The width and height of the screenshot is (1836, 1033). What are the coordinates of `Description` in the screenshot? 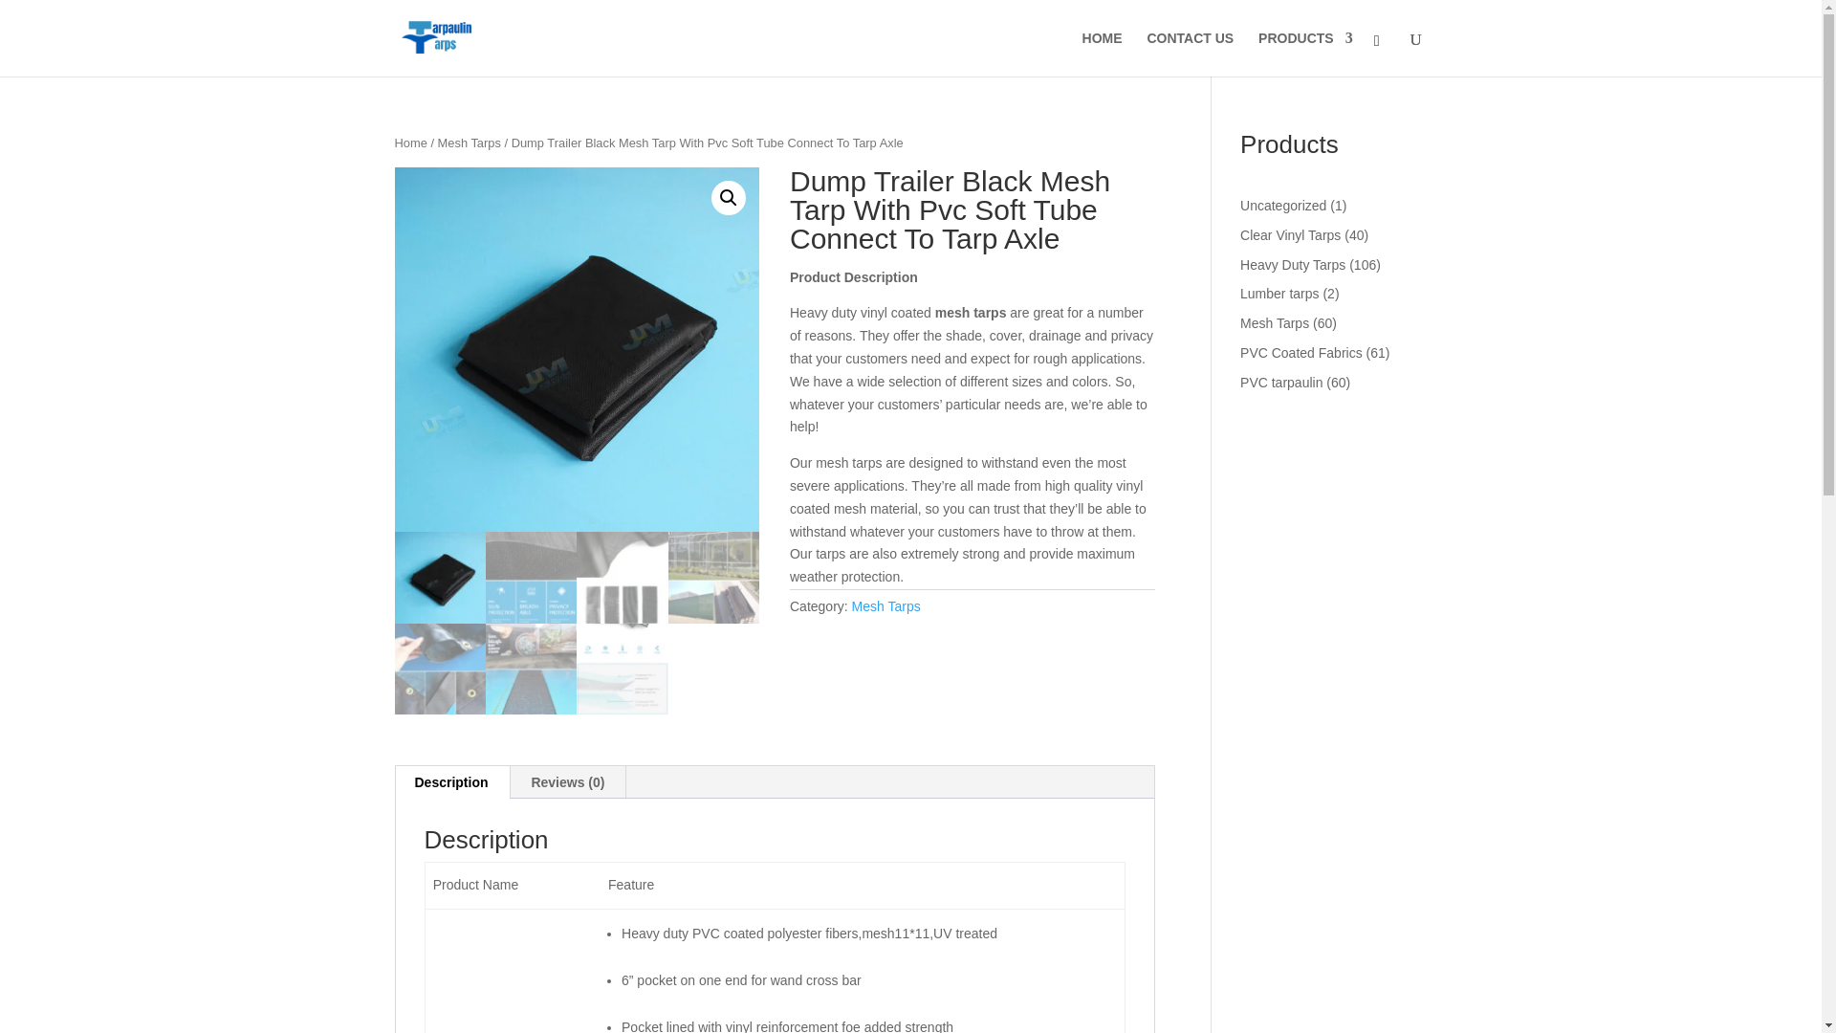 It's located at (451, 782).